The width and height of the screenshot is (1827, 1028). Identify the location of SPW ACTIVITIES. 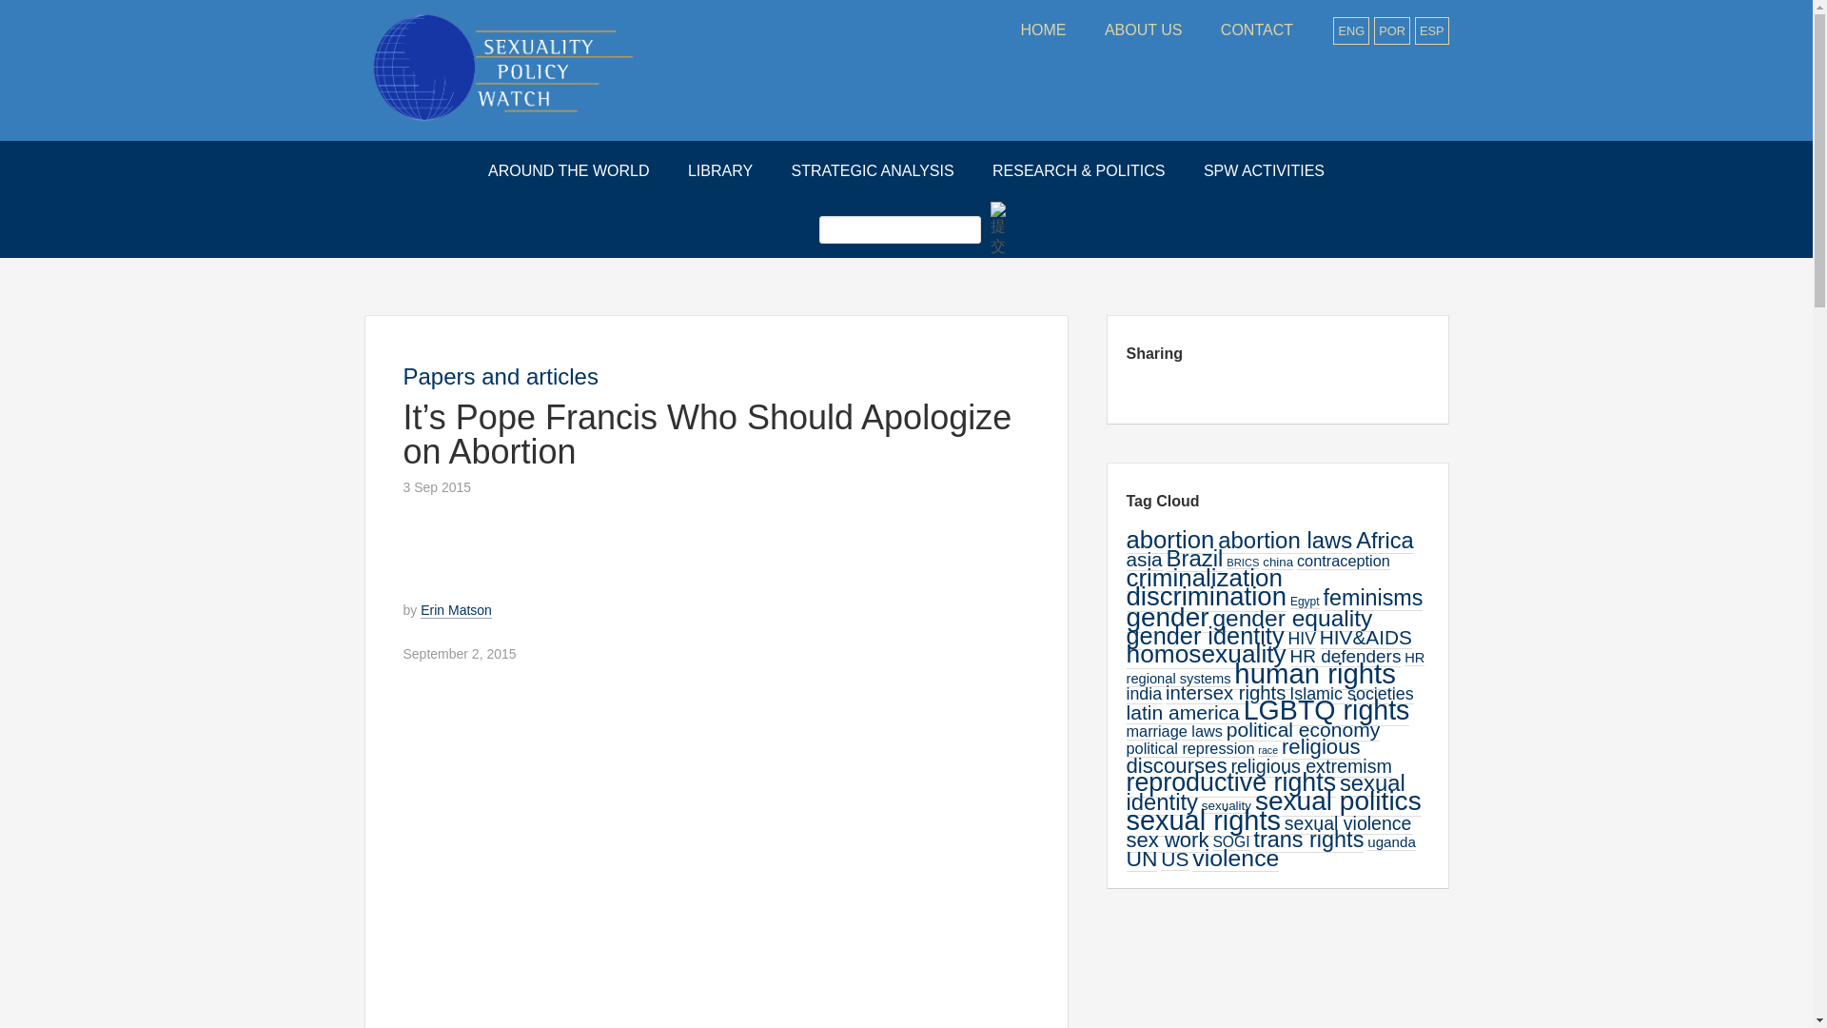
(1264, 170).